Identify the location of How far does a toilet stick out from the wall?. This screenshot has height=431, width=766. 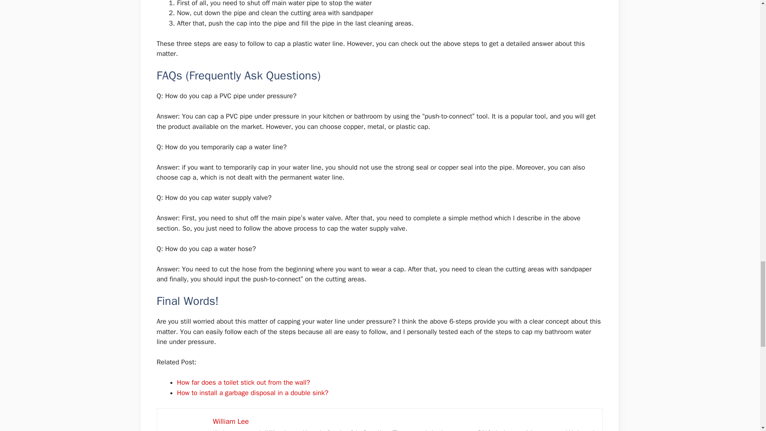
(243, 382).